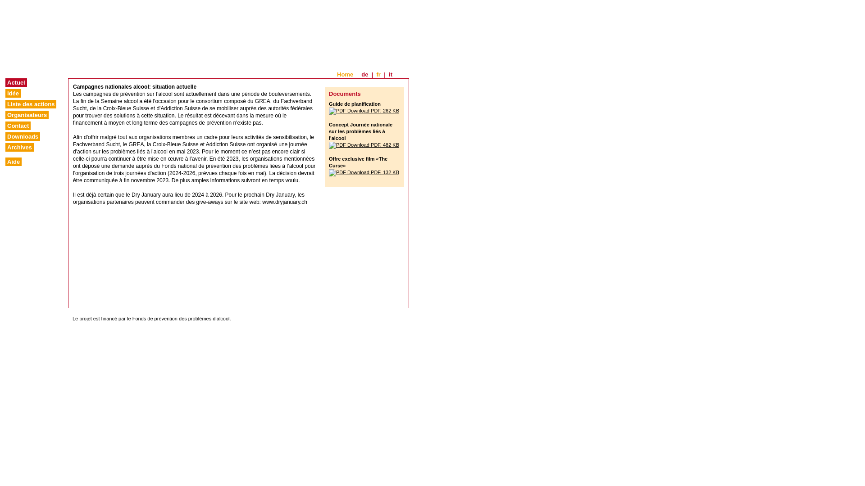 The height and width of the screenshot is (486, 865). What do you see at coordinates (18, 126) in the screenshot?
I see `Contact` at bounding box center [18, 126].